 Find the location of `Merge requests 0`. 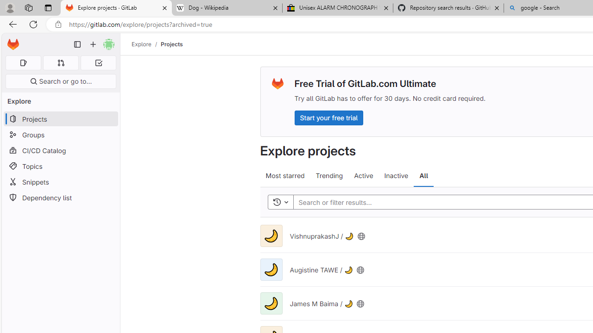

Merge requests 0 is located at coordinates (61, 63).